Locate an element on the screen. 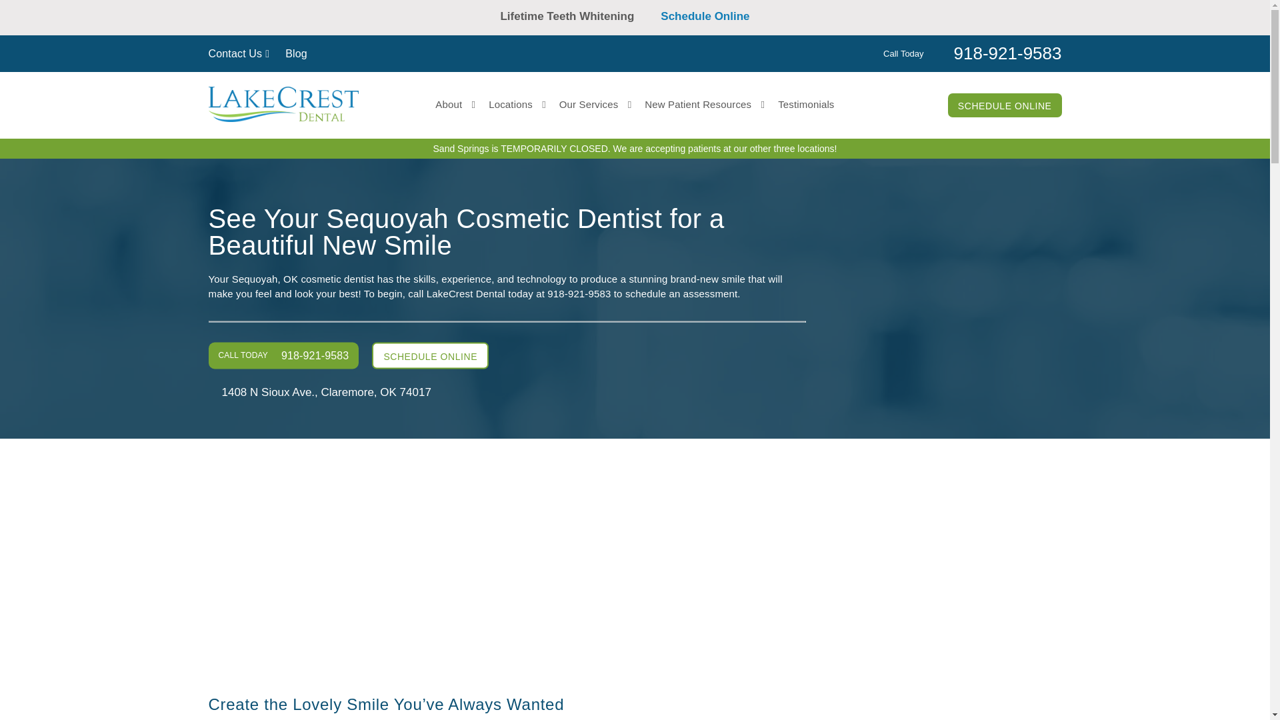 The image size is (1280, 720). Locations is located at coordinates (517, 104).